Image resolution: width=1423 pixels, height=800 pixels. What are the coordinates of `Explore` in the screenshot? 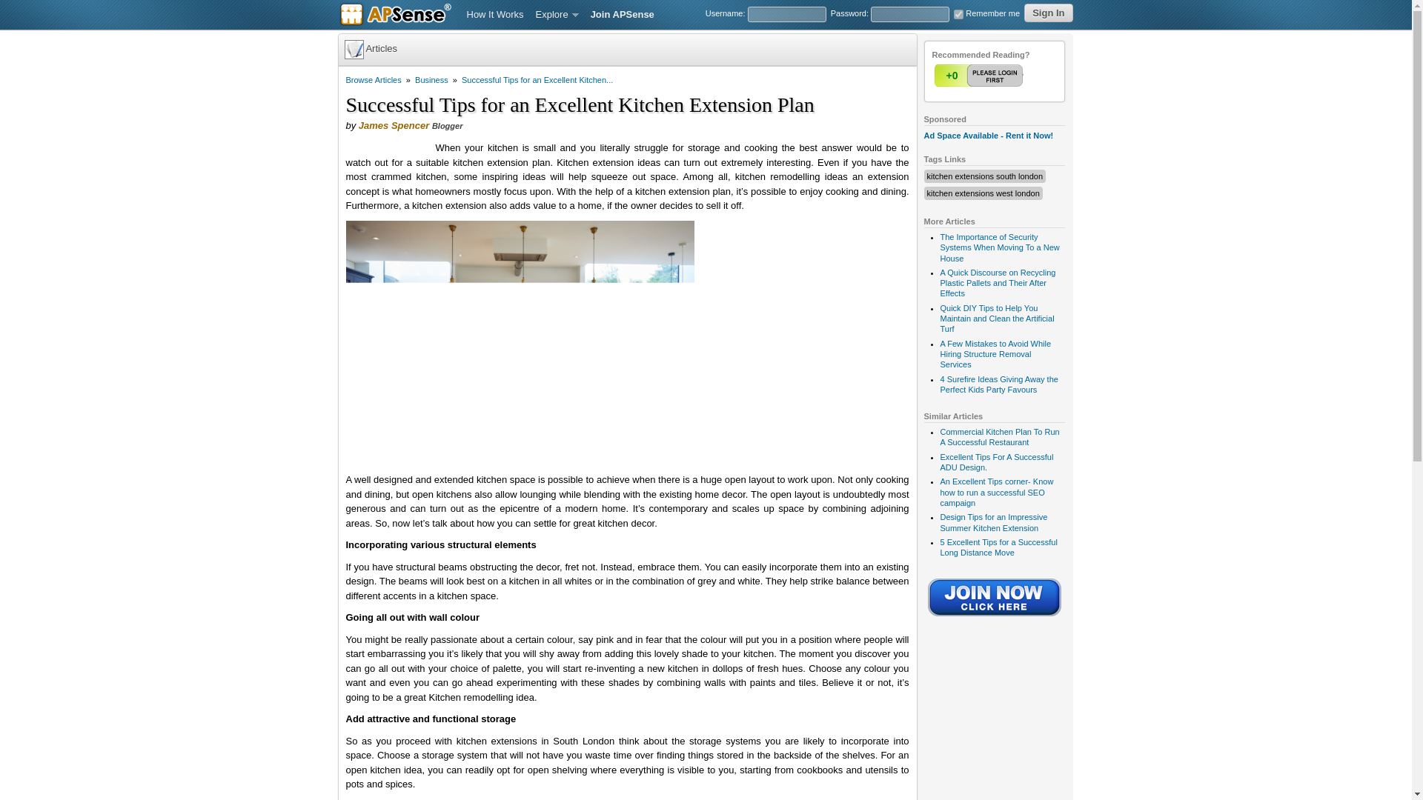 It's located at (557, 15).